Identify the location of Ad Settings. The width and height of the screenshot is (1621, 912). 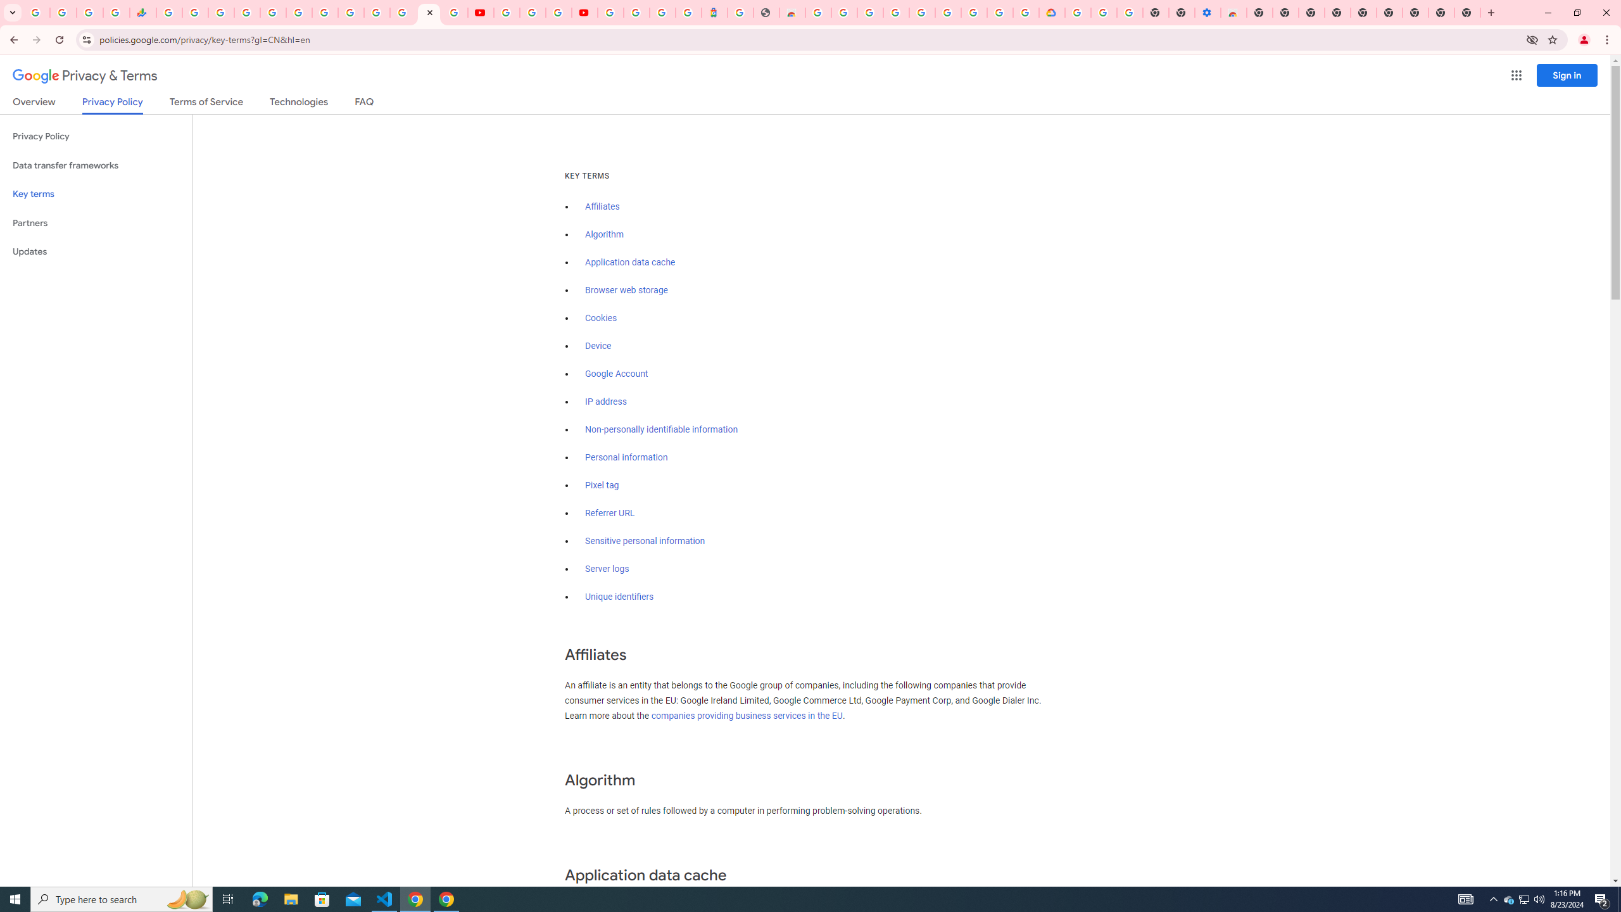
(895, 13).